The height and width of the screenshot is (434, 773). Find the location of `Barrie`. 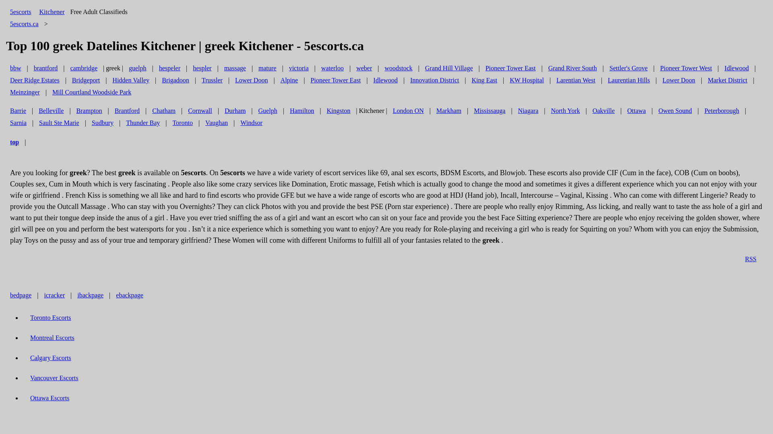

Barrie is located at coordinates (18, 111).